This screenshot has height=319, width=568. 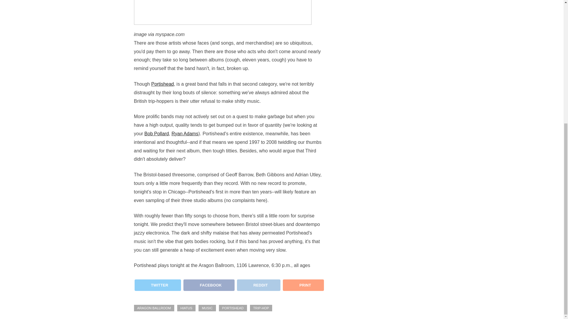 What do you see at coordinates (208, 287) in the screenshot?
I see `FACEBOOK` at bounding box center [208, 287].